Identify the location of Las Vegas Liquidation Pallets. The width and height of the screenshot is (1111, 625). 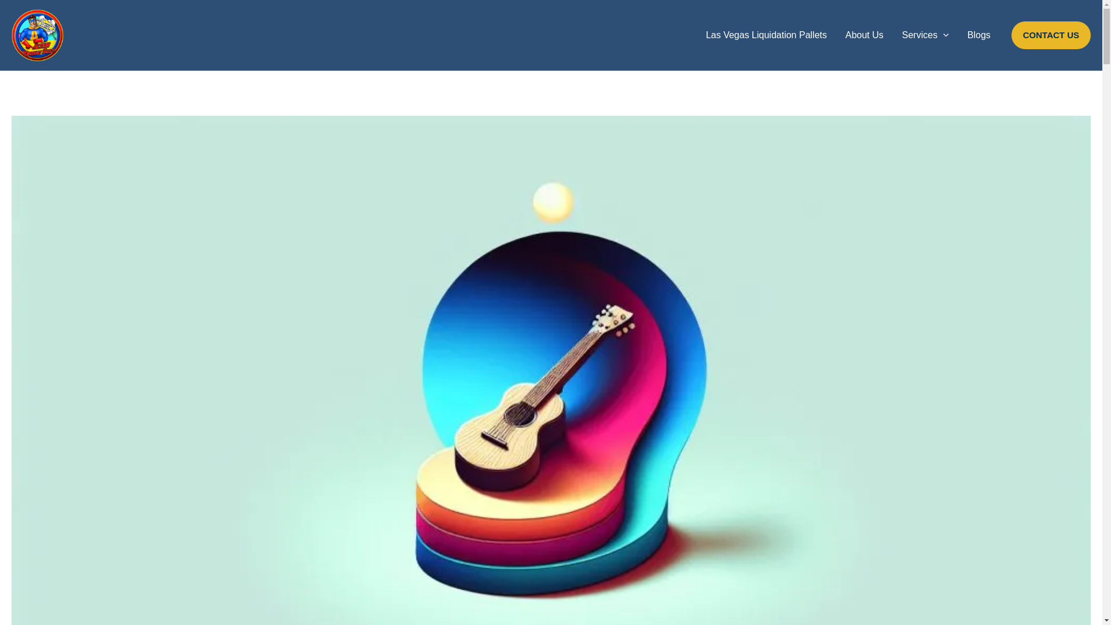
(766, 35).